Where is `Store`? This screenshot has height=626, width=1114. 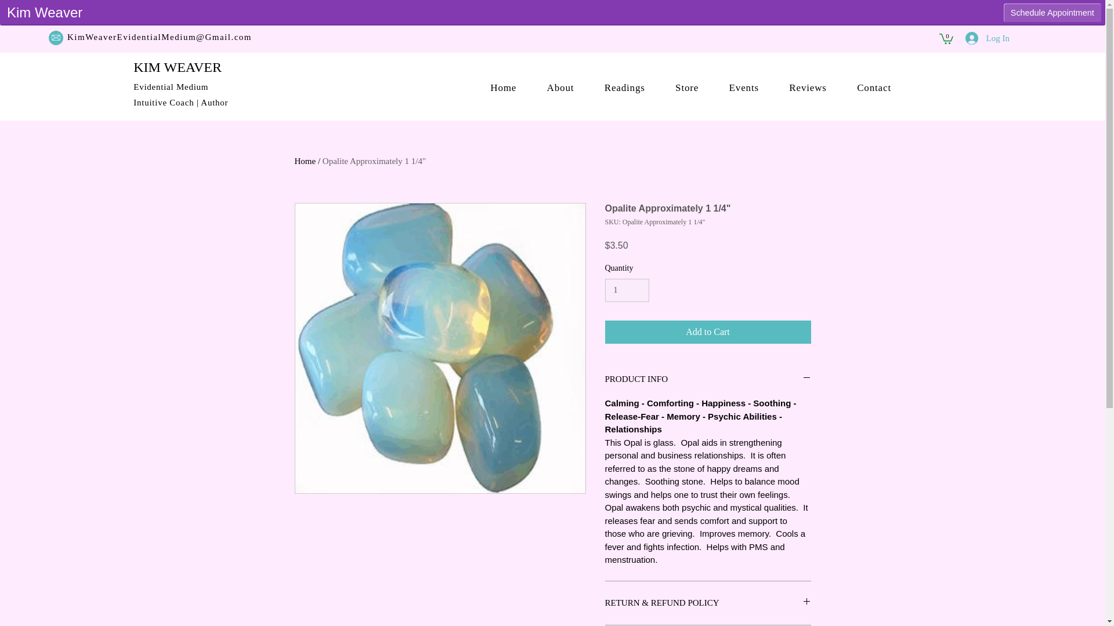 Store is located at coordinates (687, 88).